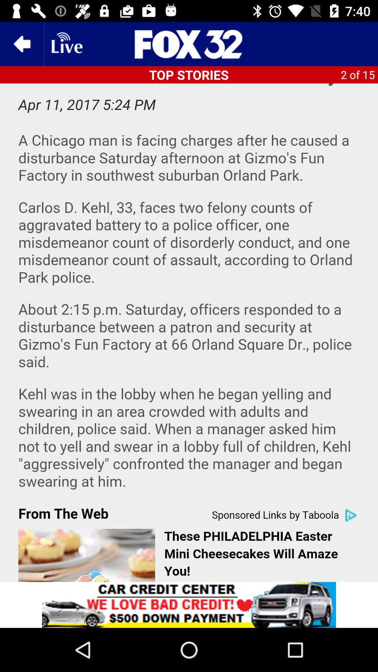  Describe the element at coordinates (66, 44) in the screenshot. I see `go to livestream` at that location.